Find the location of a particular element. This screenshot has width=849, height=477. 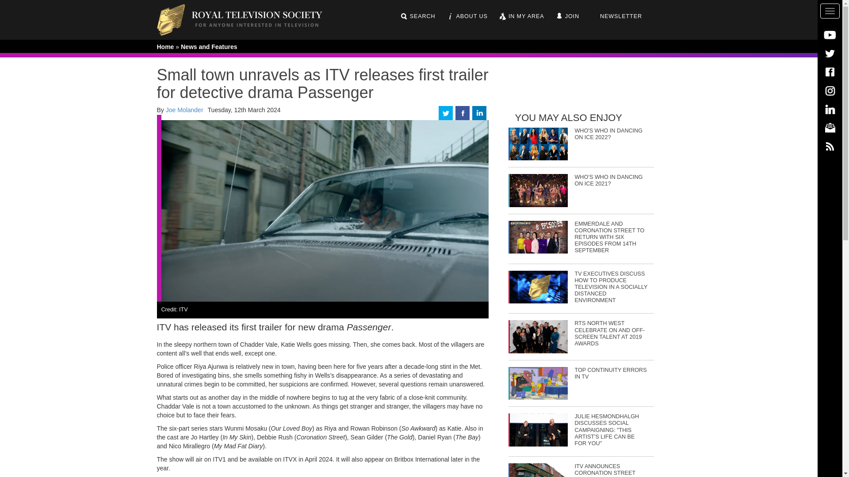

Home is located at coordinates (246, 19).